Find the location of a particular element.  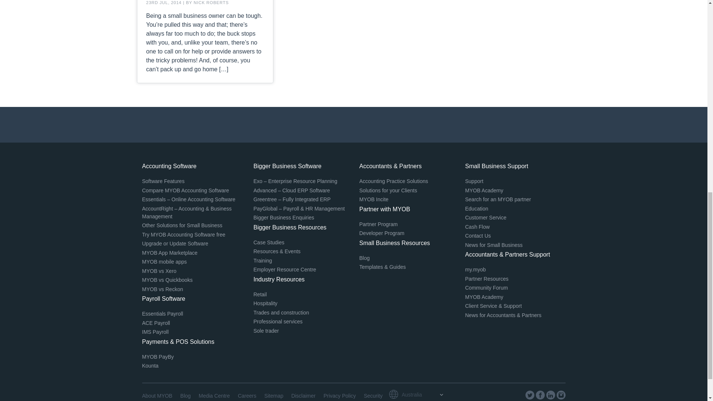

MYOB mobile apps is located at coordinates (164, 261).